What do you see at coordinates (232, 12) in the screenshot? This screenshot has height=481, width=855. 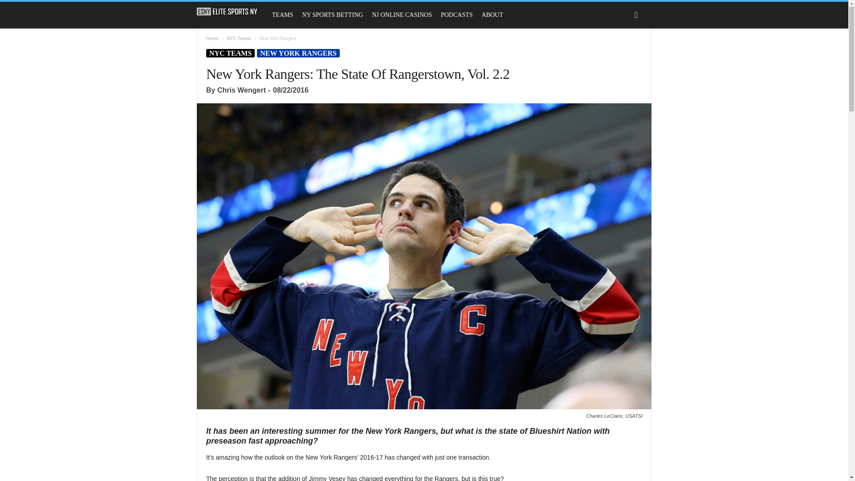 I see `Elite Sports NY` at bounding box center [232, 12].